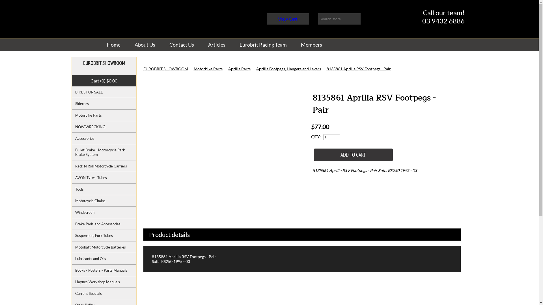 This screenshot has width=543, height=305. What do you see at coordinates (104, 166) in the screenshot?
I see `Rack N Roll Motorcycle Carriers` at bounding box center [104, 166].